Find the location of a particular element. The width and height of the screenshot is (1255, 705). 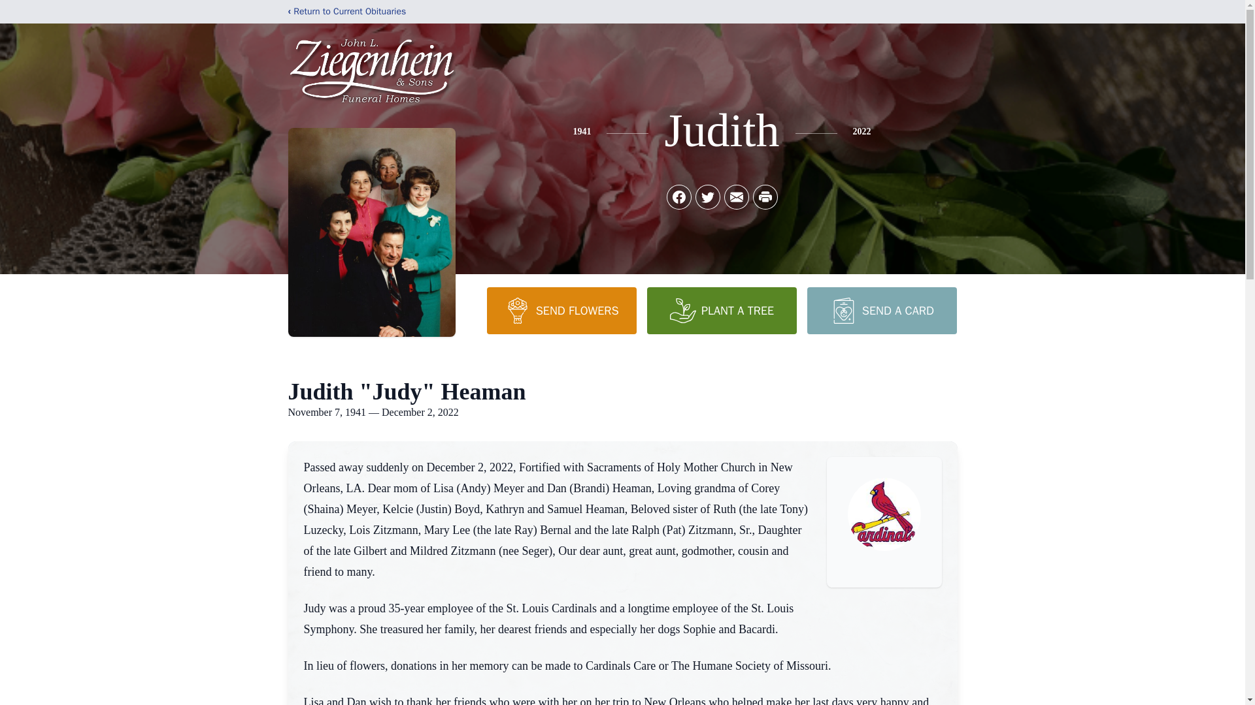

SEND A CARD is located at coordinates (881, 310).